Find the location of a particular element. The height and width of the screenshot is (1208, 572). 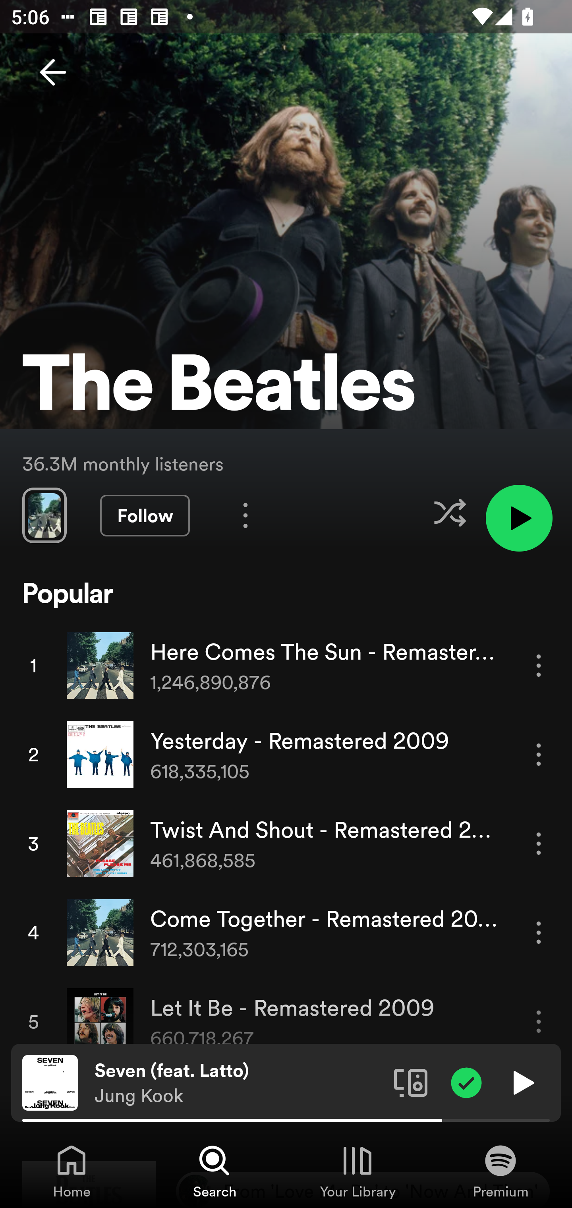

More options for song Yesterday - Remastered 2009 is located at coordinates (539, 754).